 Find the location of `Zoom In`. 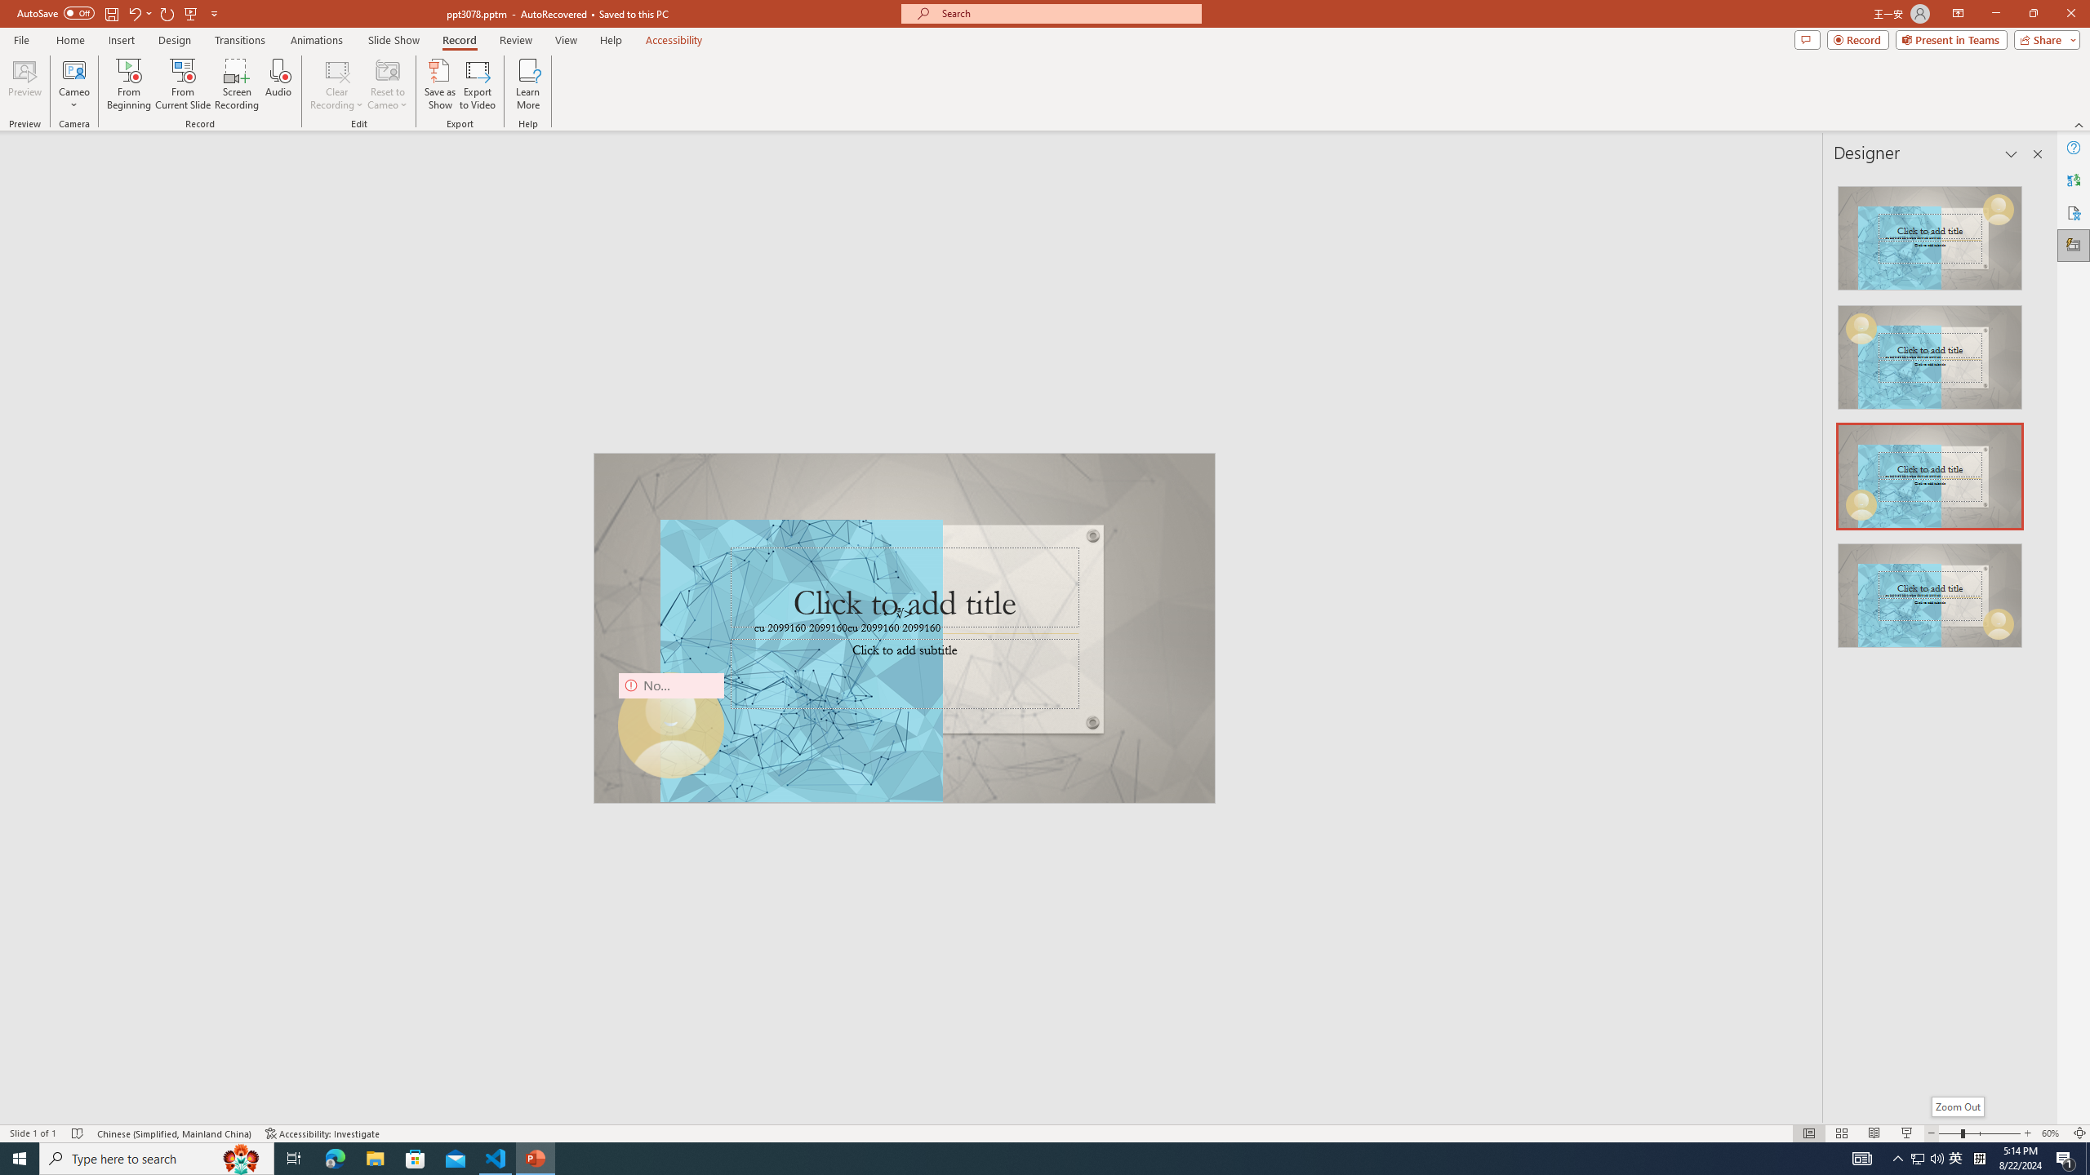

Zoom In is located at coordinates (2028, 1133).